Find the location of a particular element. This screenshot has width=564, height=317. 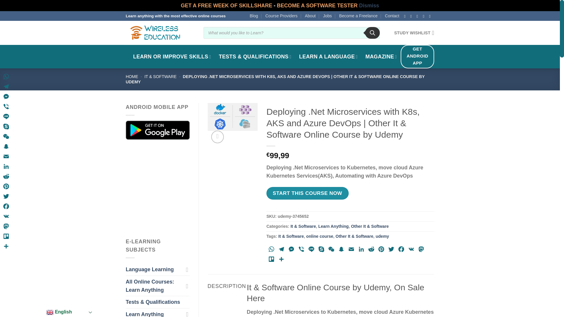

Become a Freelance is located at coordinates (358, 16).